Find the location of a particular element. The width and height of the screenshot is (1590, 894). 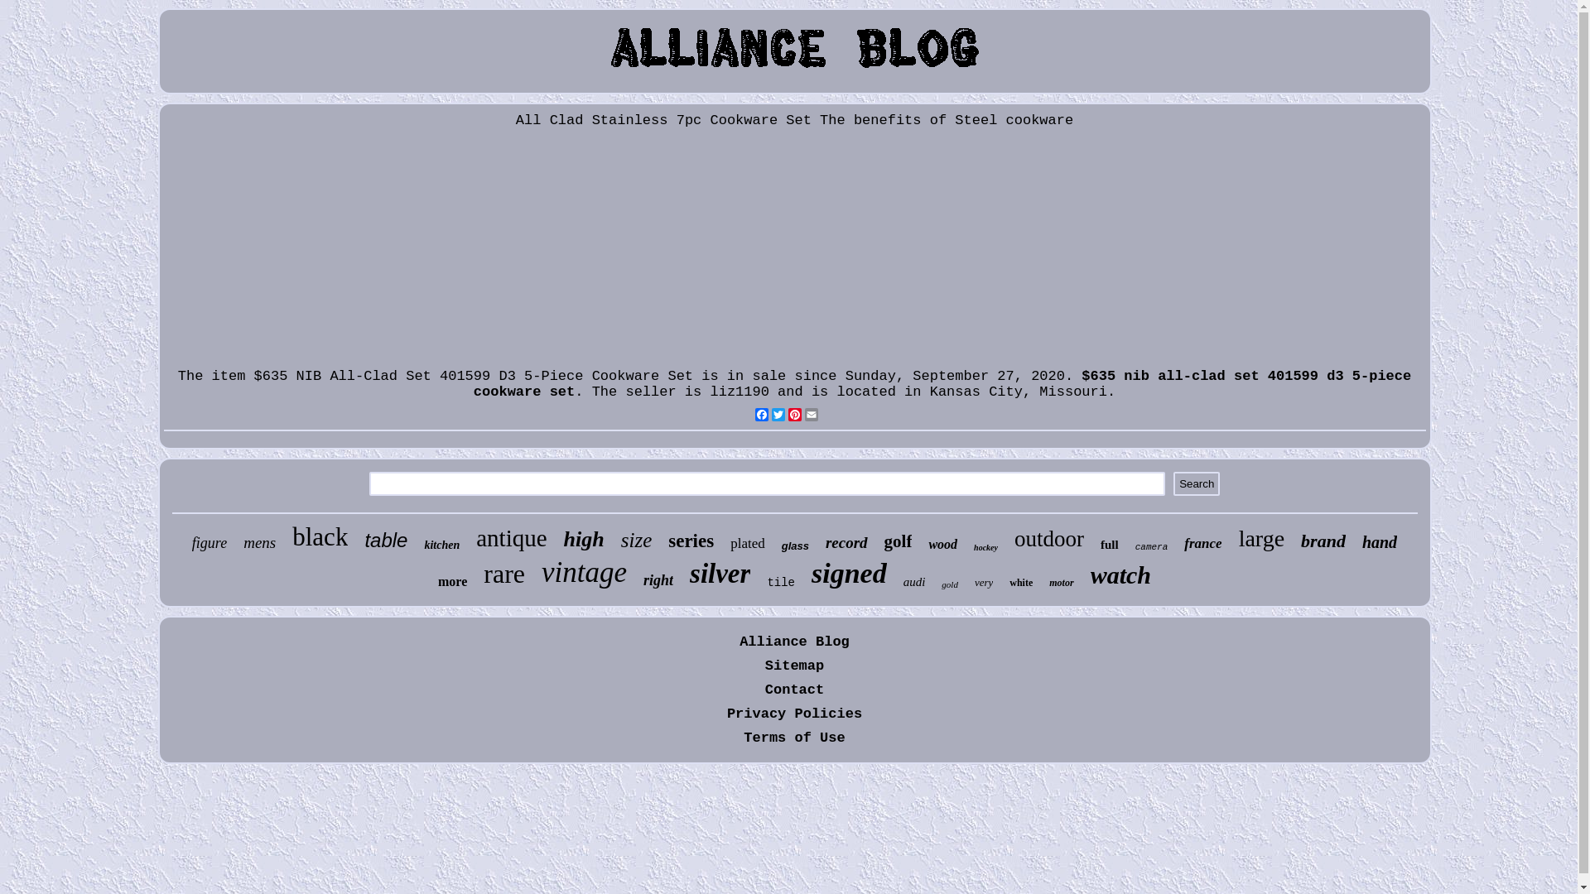

figure is located at coordinates (210, 543).